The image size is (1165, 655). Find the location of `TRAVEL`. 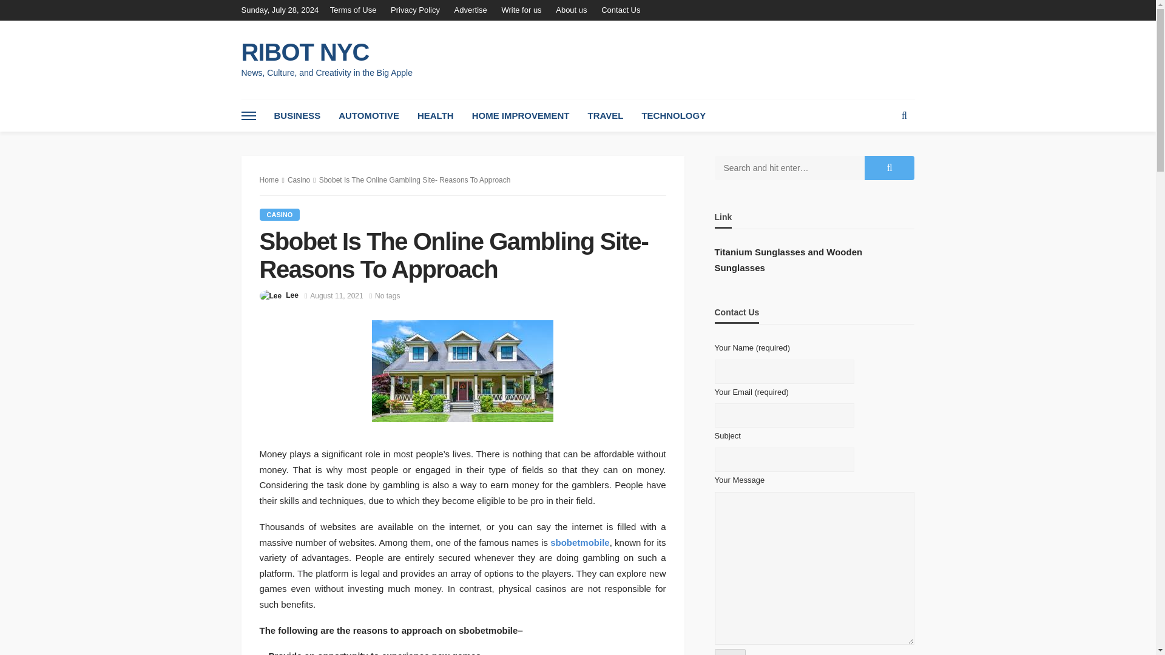

TRAVEL is located at coordinates (605, 116).